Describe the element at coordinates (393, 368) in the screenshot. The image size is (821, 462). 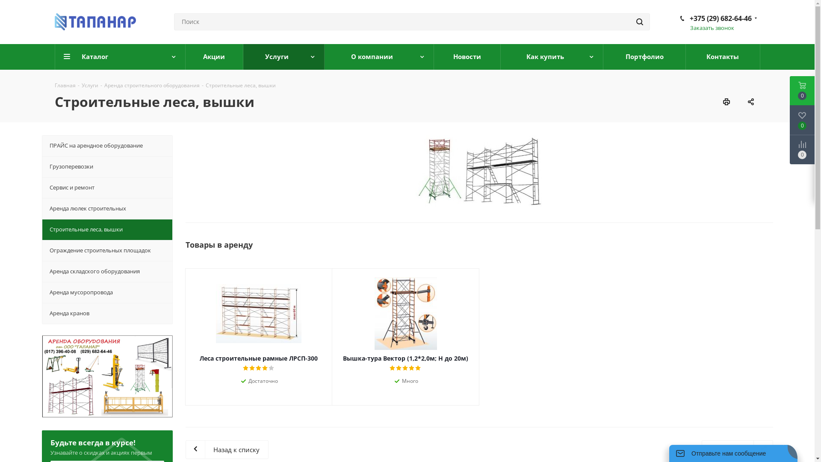
I see `1` at that location.